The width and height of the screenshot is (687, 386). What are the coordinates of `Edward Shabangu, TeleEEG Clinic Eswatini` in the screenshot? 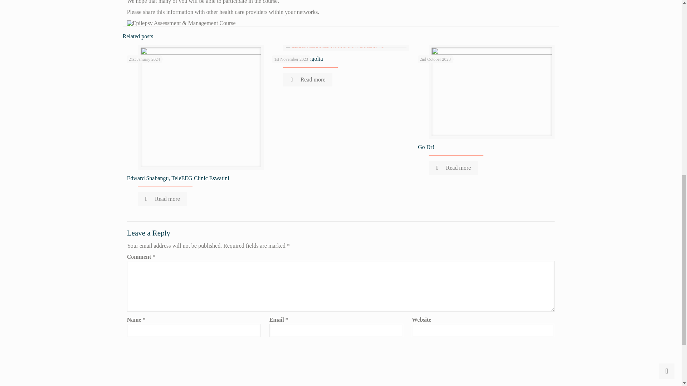 It's located at (178, 178).